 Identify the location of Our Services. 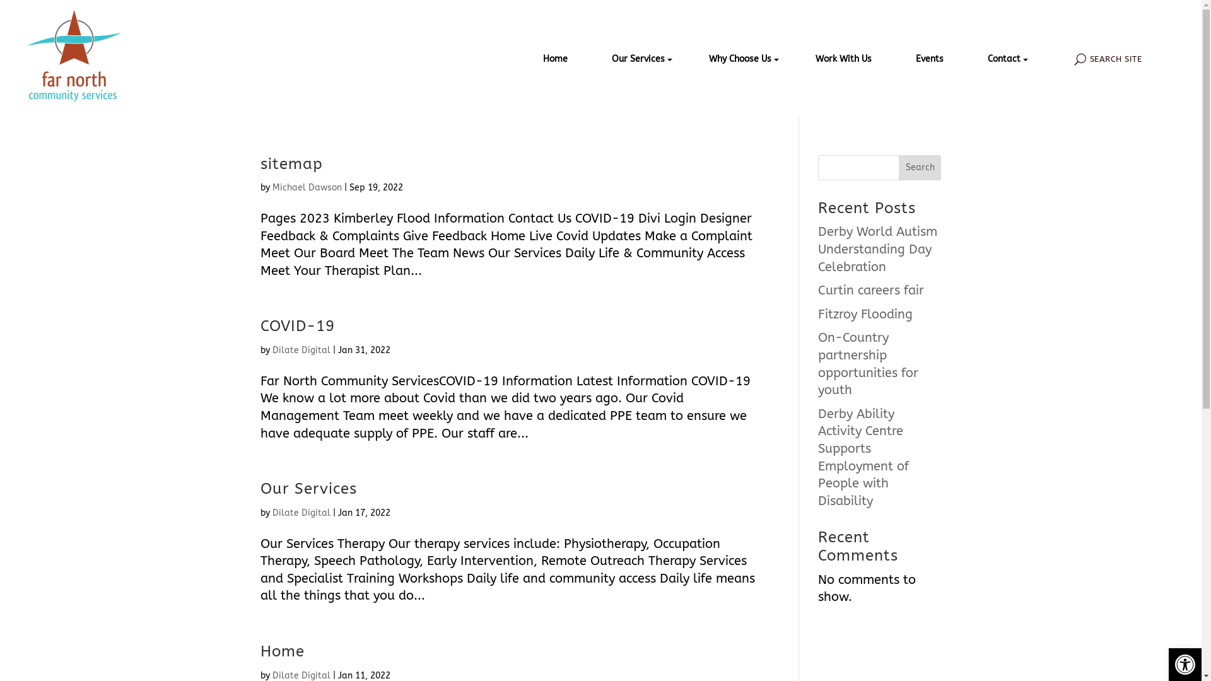
(638, 58).